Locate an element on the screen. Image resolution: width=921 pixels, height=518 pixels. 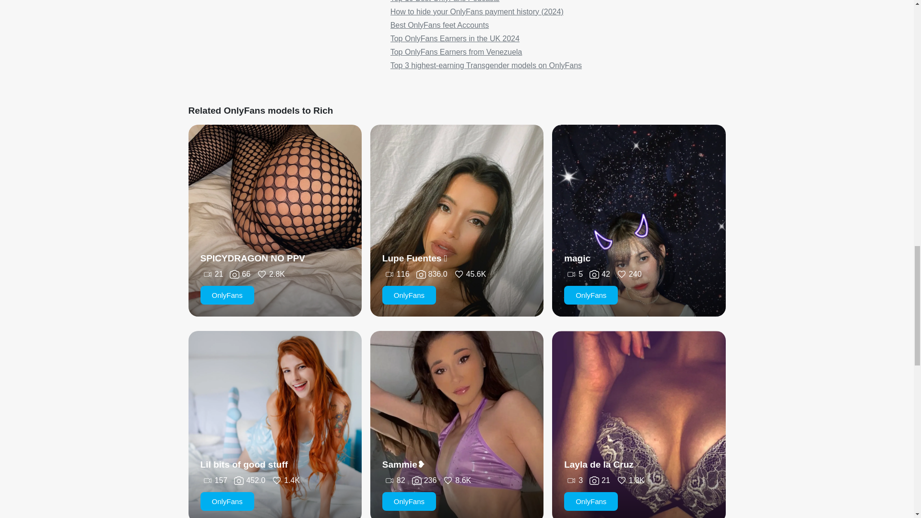
OnlyFans is located at coordinates (227, 295).